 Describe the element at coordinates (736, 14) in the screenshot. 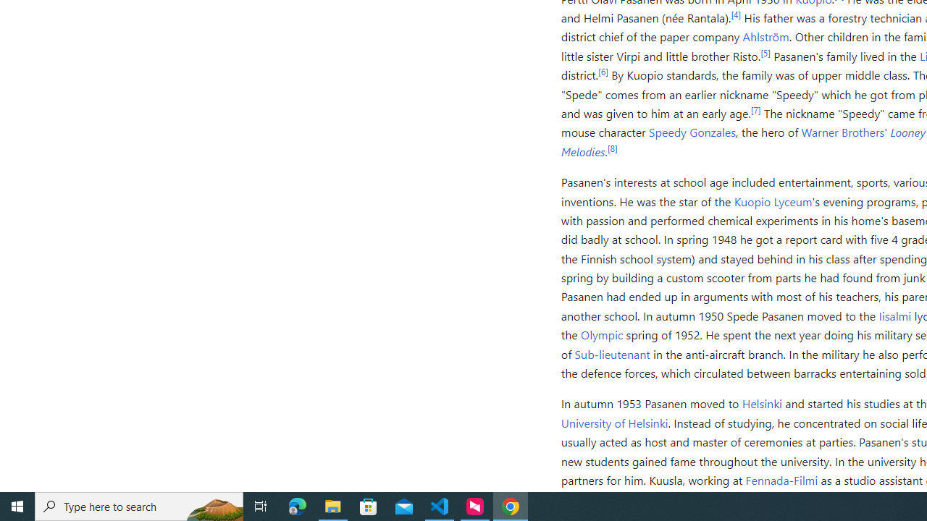

I see `[4]` at that location.